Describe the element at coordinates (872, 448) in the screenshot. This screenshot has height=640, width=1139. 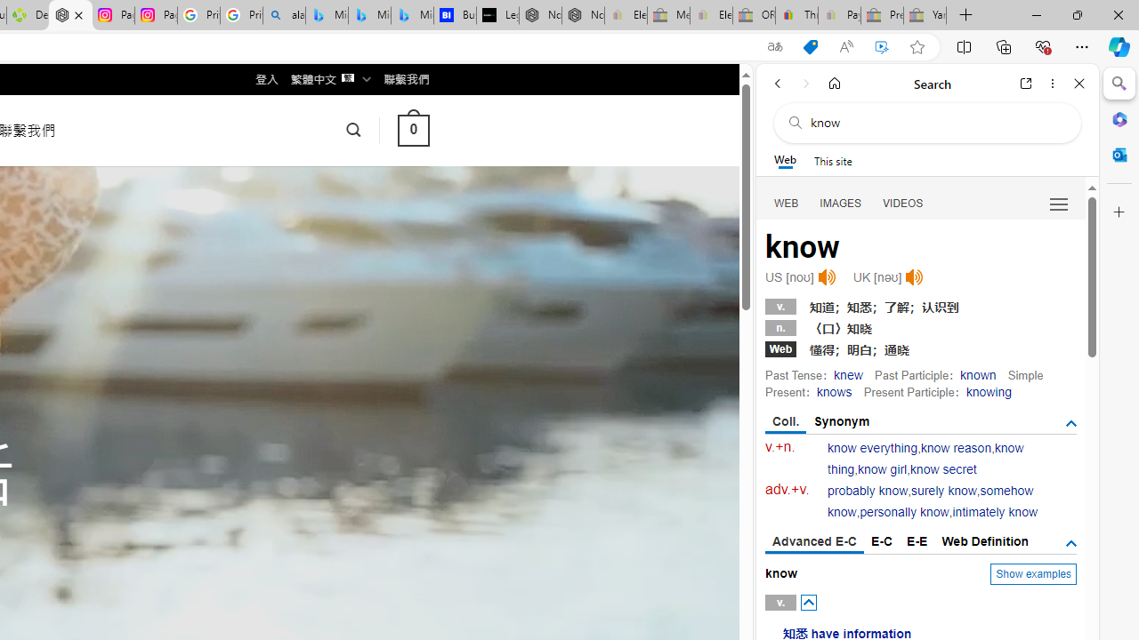
I see `know everything` at that location.